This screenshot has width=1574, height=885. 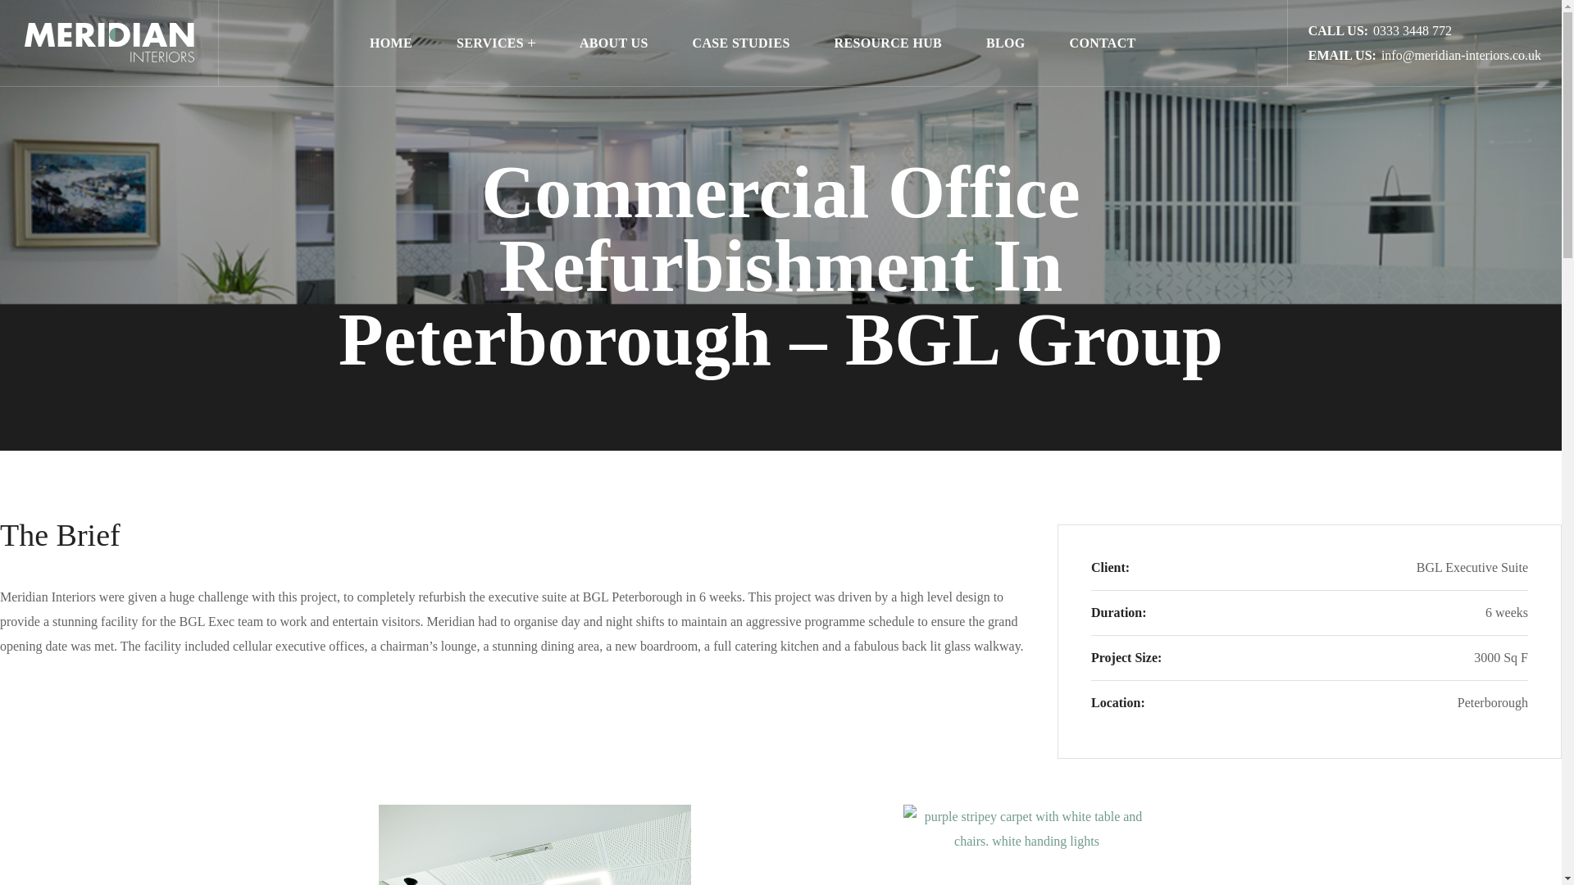 I want to click on CASE STUDIES, so click(x=741, y=43).